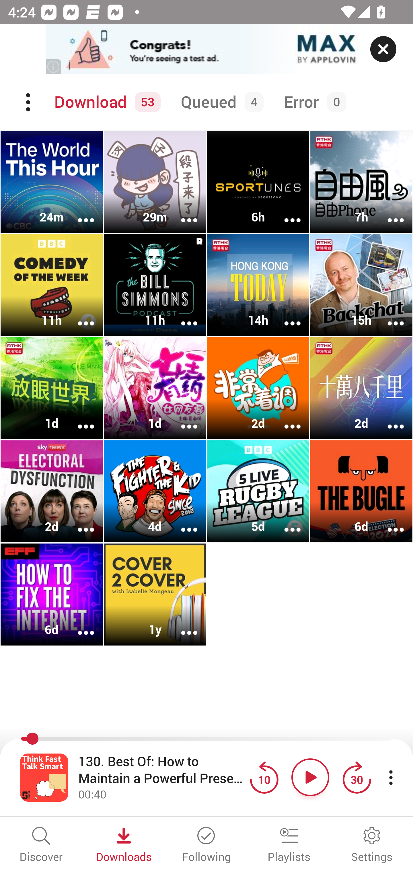 The image size is (413, 871). I want to click on  Queued 4, so click(220, 102).